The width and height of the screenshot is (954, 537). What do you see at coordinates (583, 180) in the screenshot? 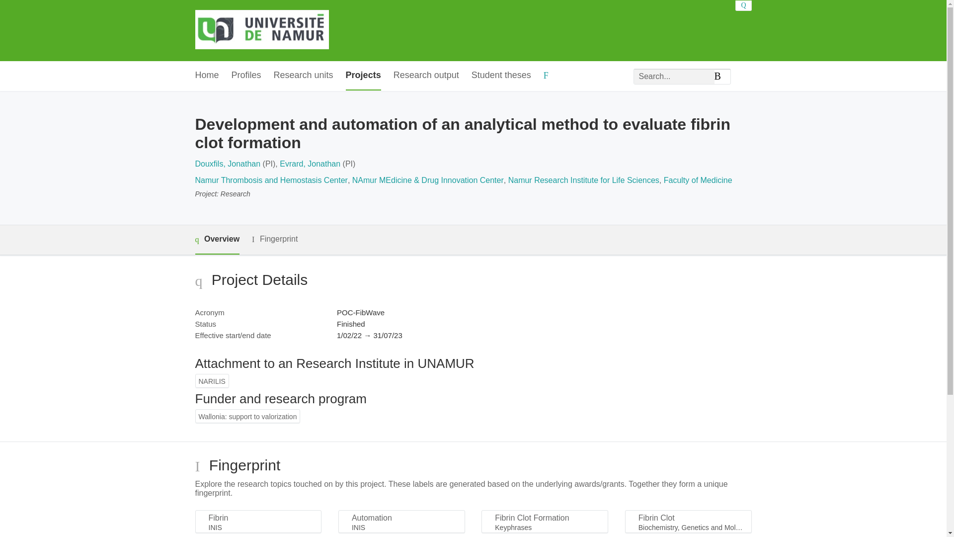
I see `Namur Research Institute for Life Sciences` at bounding box center [583, 180].